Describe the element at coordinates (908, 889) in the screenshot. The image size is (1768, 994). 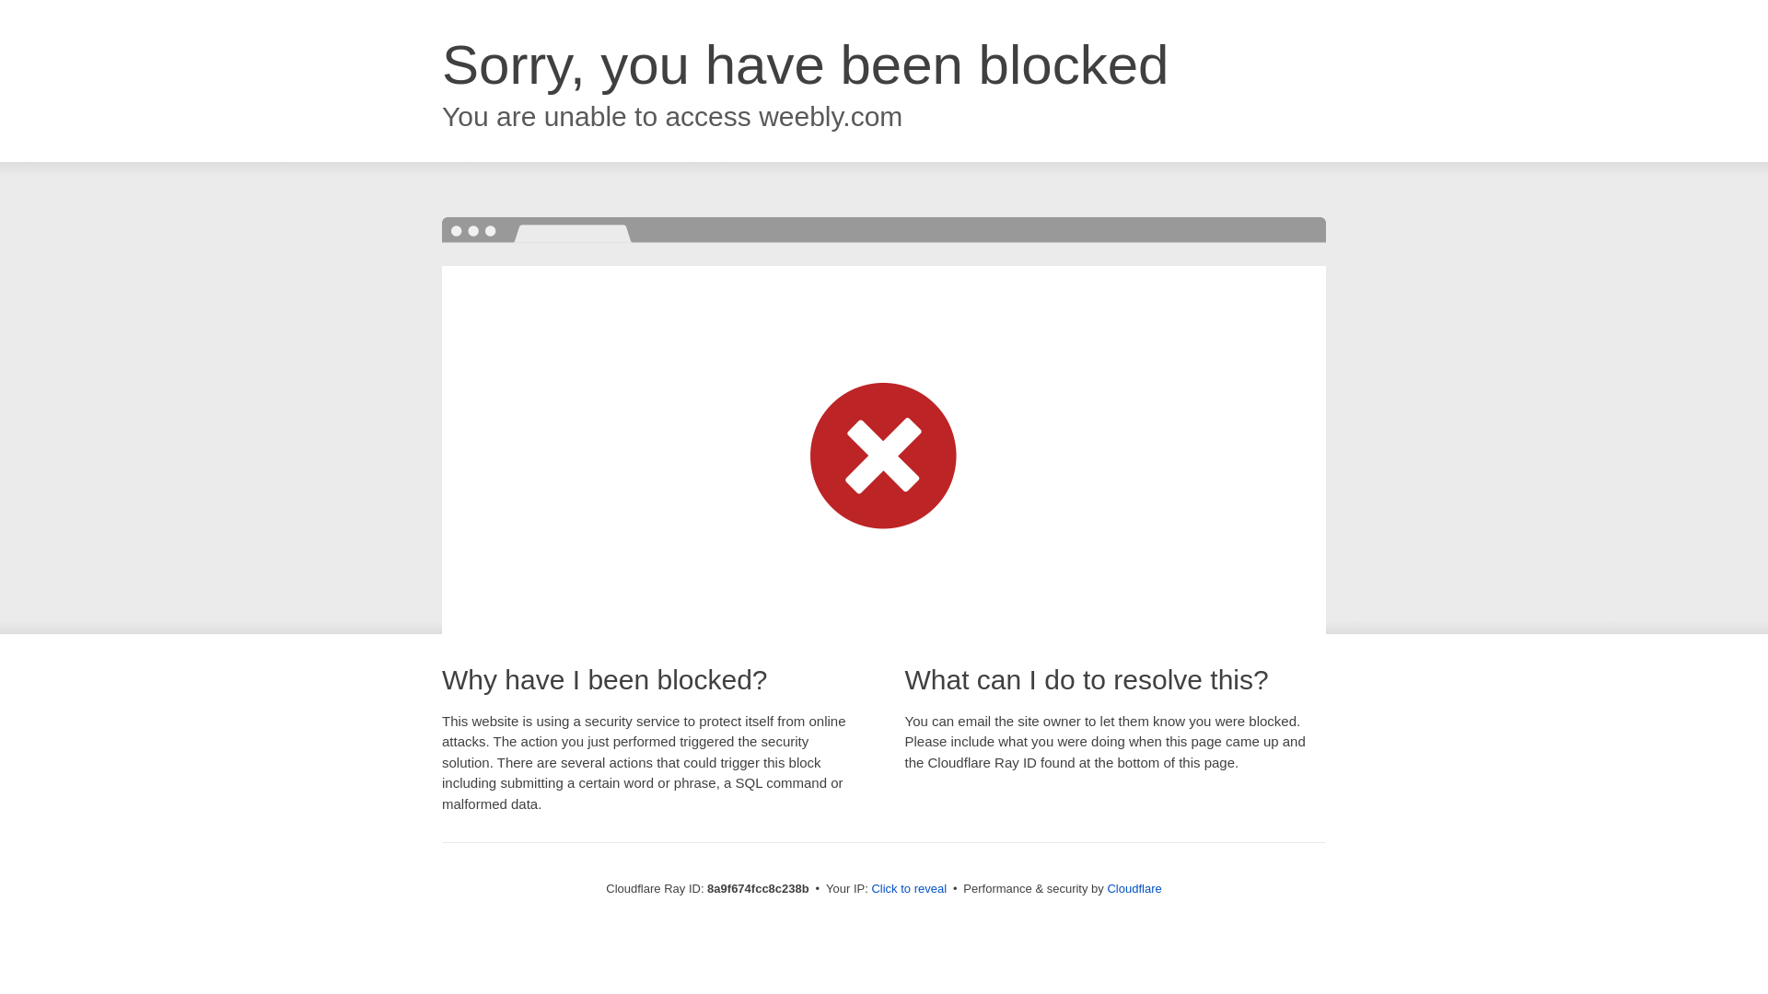
I see `Click to reveal` at that location.